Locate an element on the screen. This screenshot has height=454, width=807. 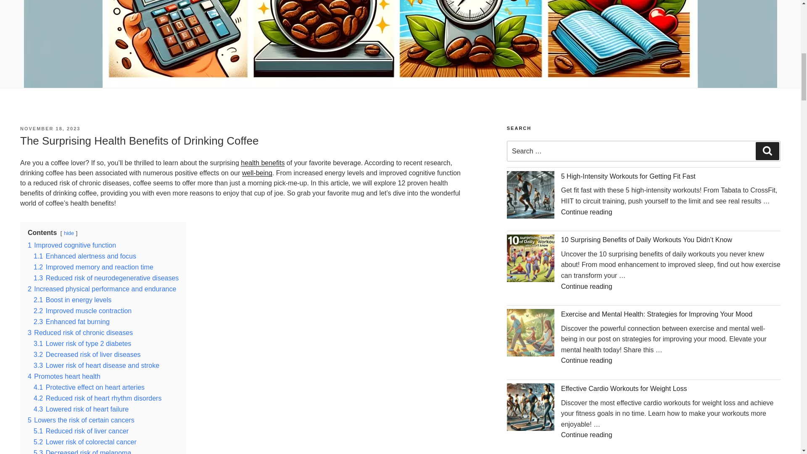
1 Improved cognitive function is located at coordinates (71, 245).